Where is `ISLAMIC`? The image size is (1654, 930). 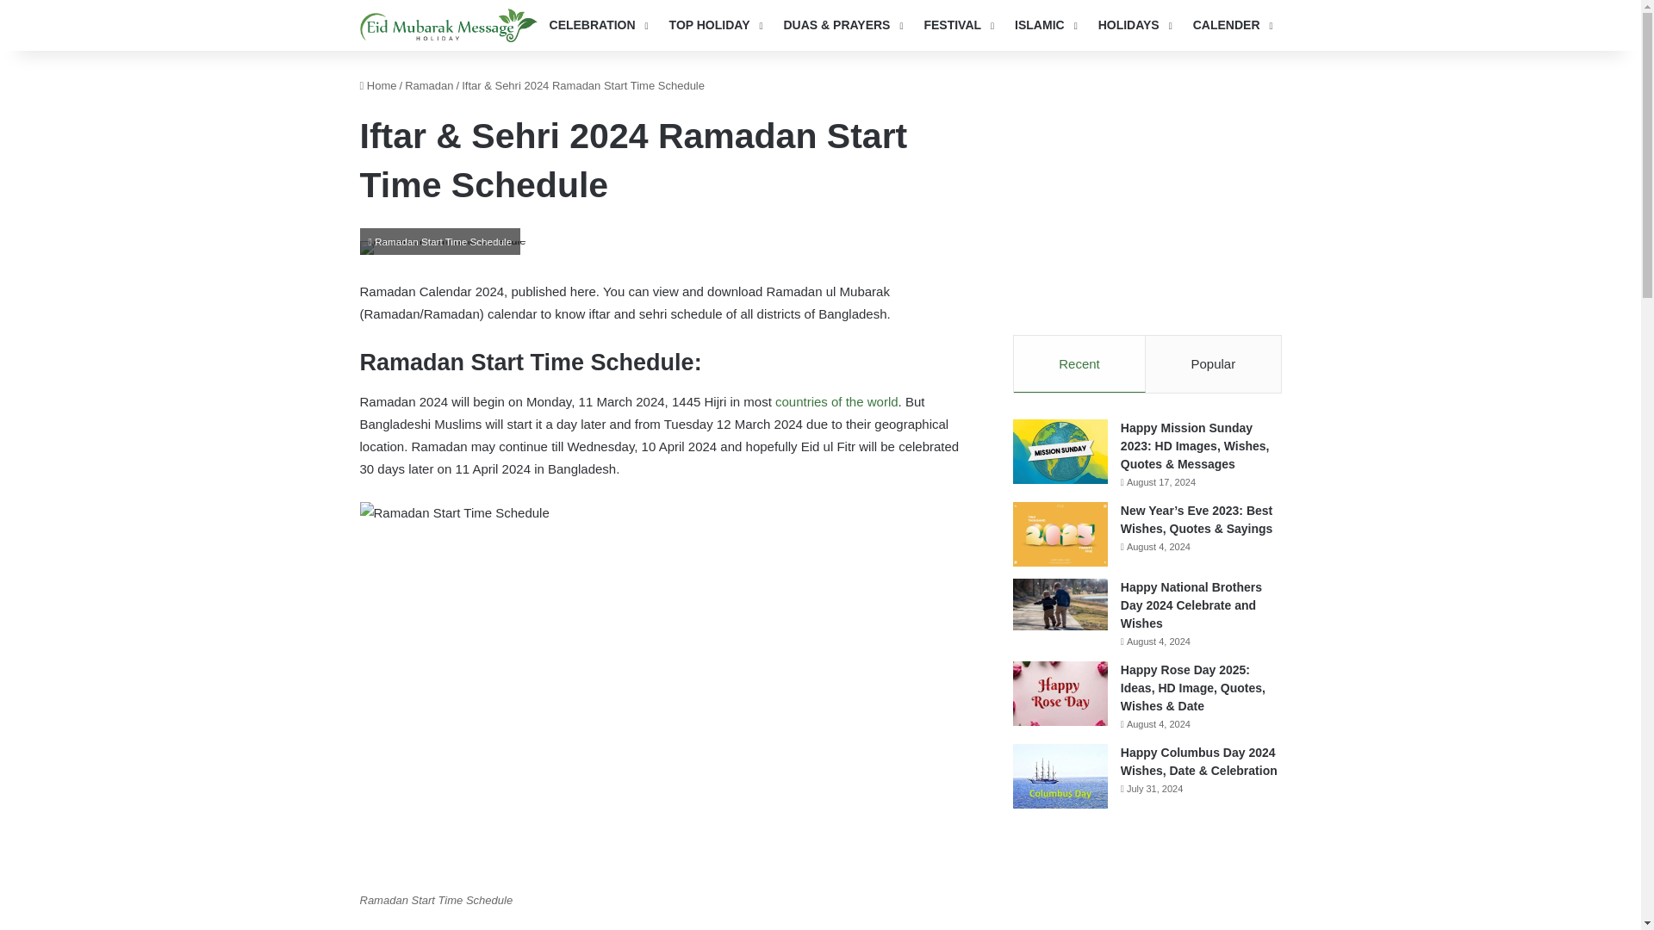
ISLAMIC is located at coordinates (1044, 26).